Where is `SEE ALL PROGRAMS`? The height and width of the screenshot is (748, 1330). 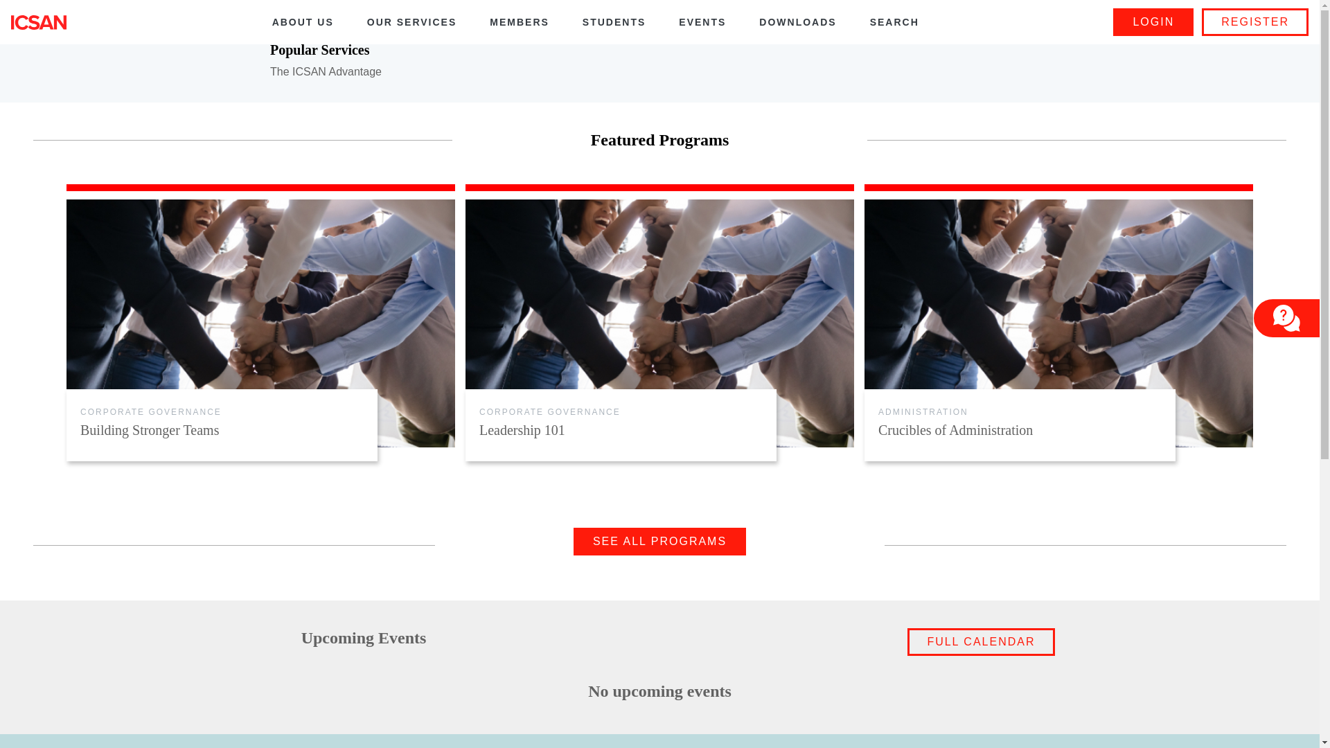 SEE ALL PROGRAMS is located at coordinates (659, 542).